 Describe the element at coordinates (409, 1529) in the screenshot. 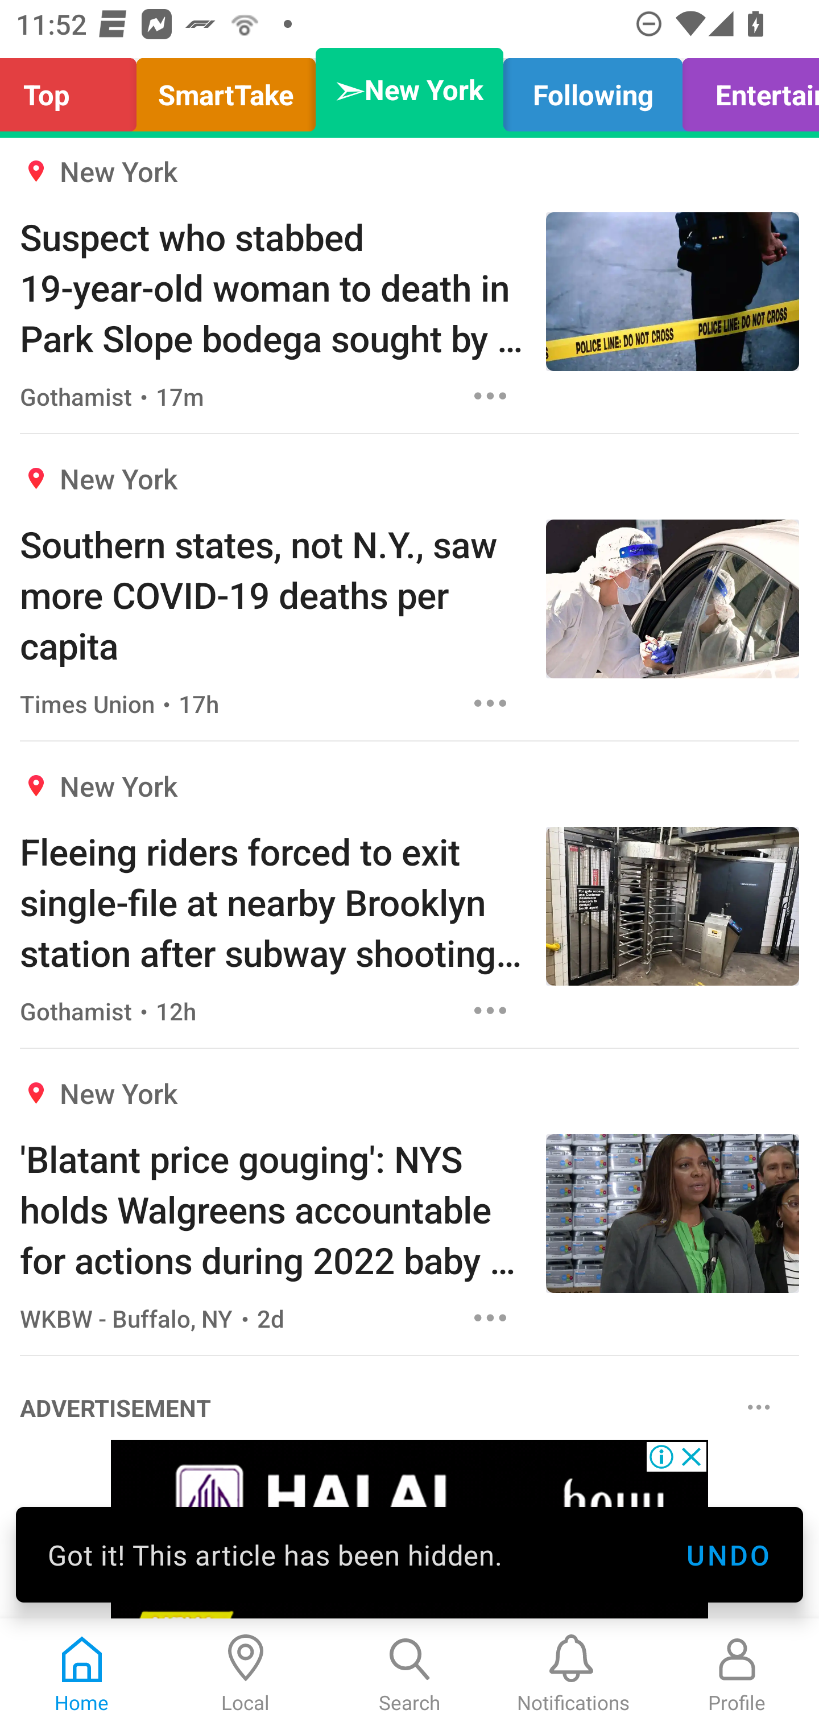

I see `28` at that location.